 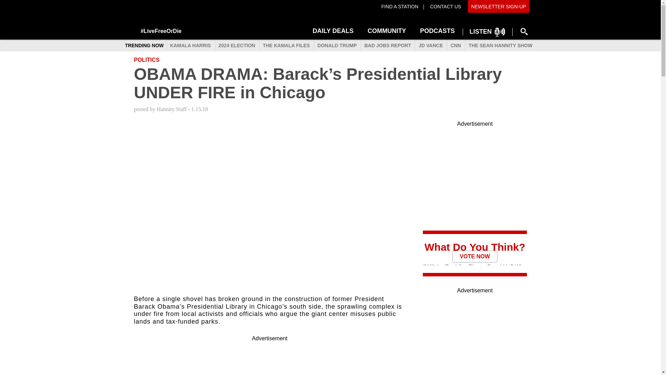 What do you see at coordinates (488, 32) in the screenshot?
I see `LISTEN` at bounding box center [488, 32].